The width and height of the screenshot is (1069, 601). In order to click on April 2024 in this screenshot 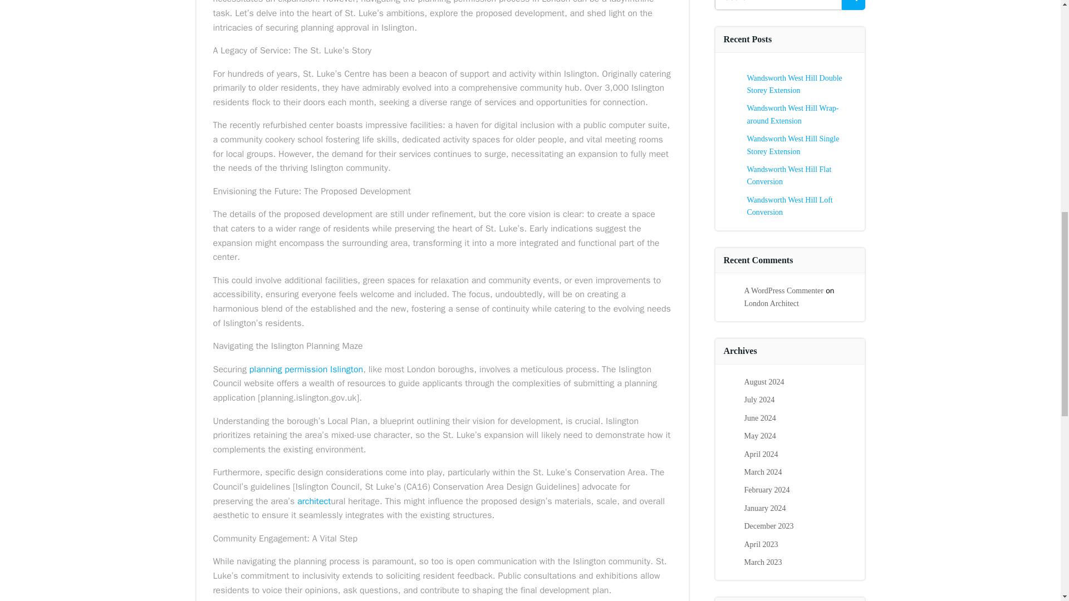, I will do `click(761, 454)`.